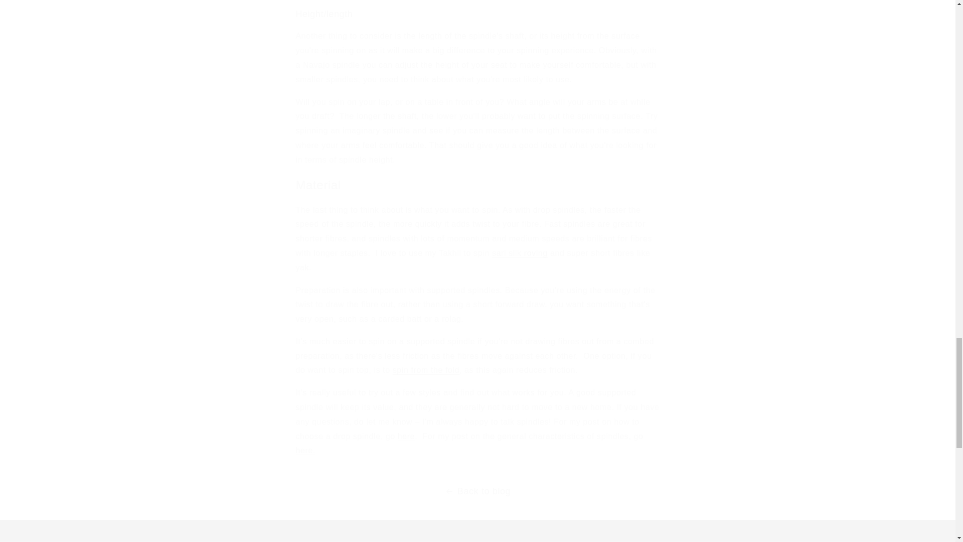 The height and width of the screenshot is (542, 963). I want to click on Recycled sari silk roving, so click(520, 253).